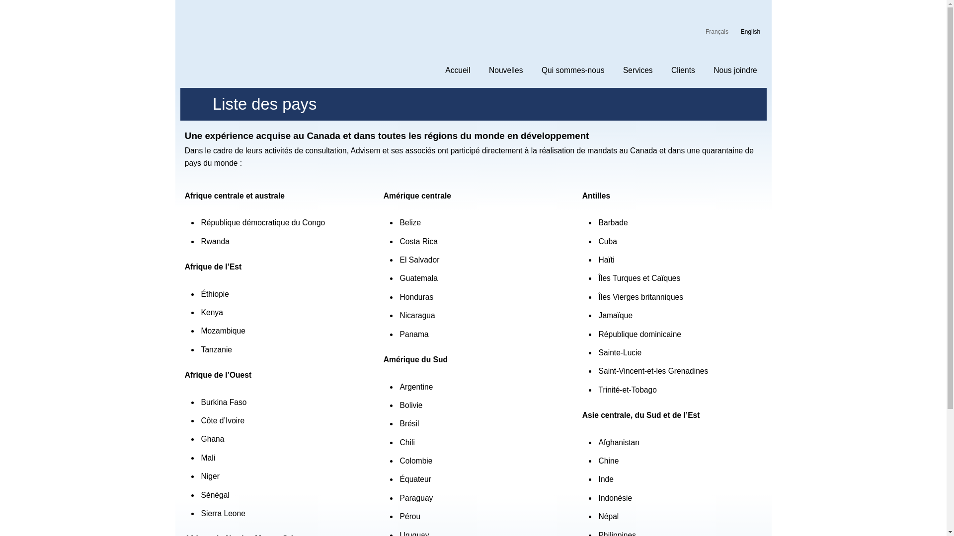 The width and height of the screenshot is (954, 536). Describe the element at coordinates (735, 70) in the screenshot. I see `Nous joindre` at that location.